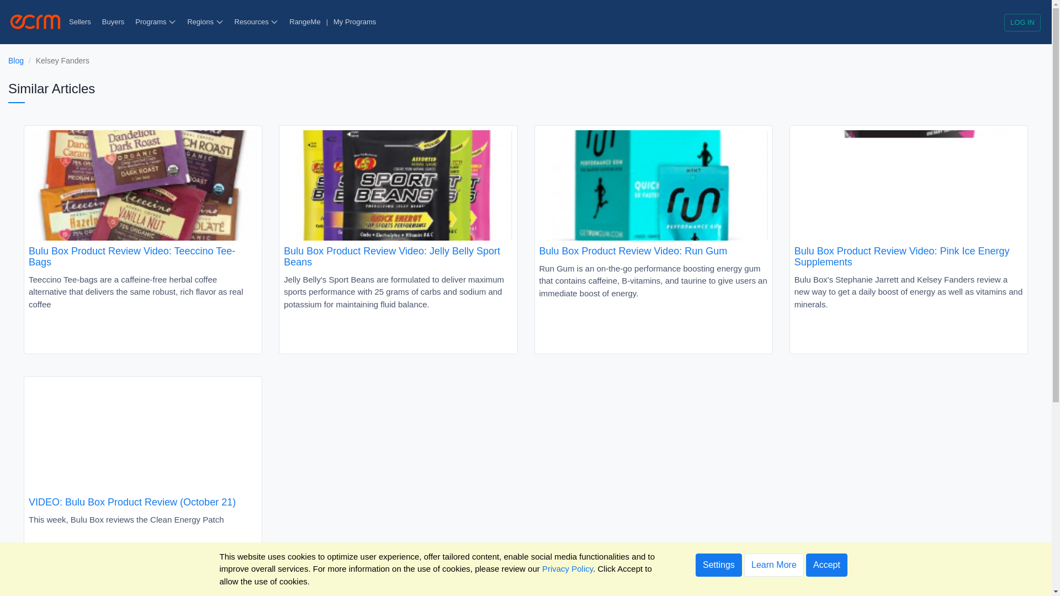 The width and height of the screenshot is (1060, 596). What do you see at coordinates (113, 22) in the screenshot?
I see `Buyers` at bounding box center [113, 22].